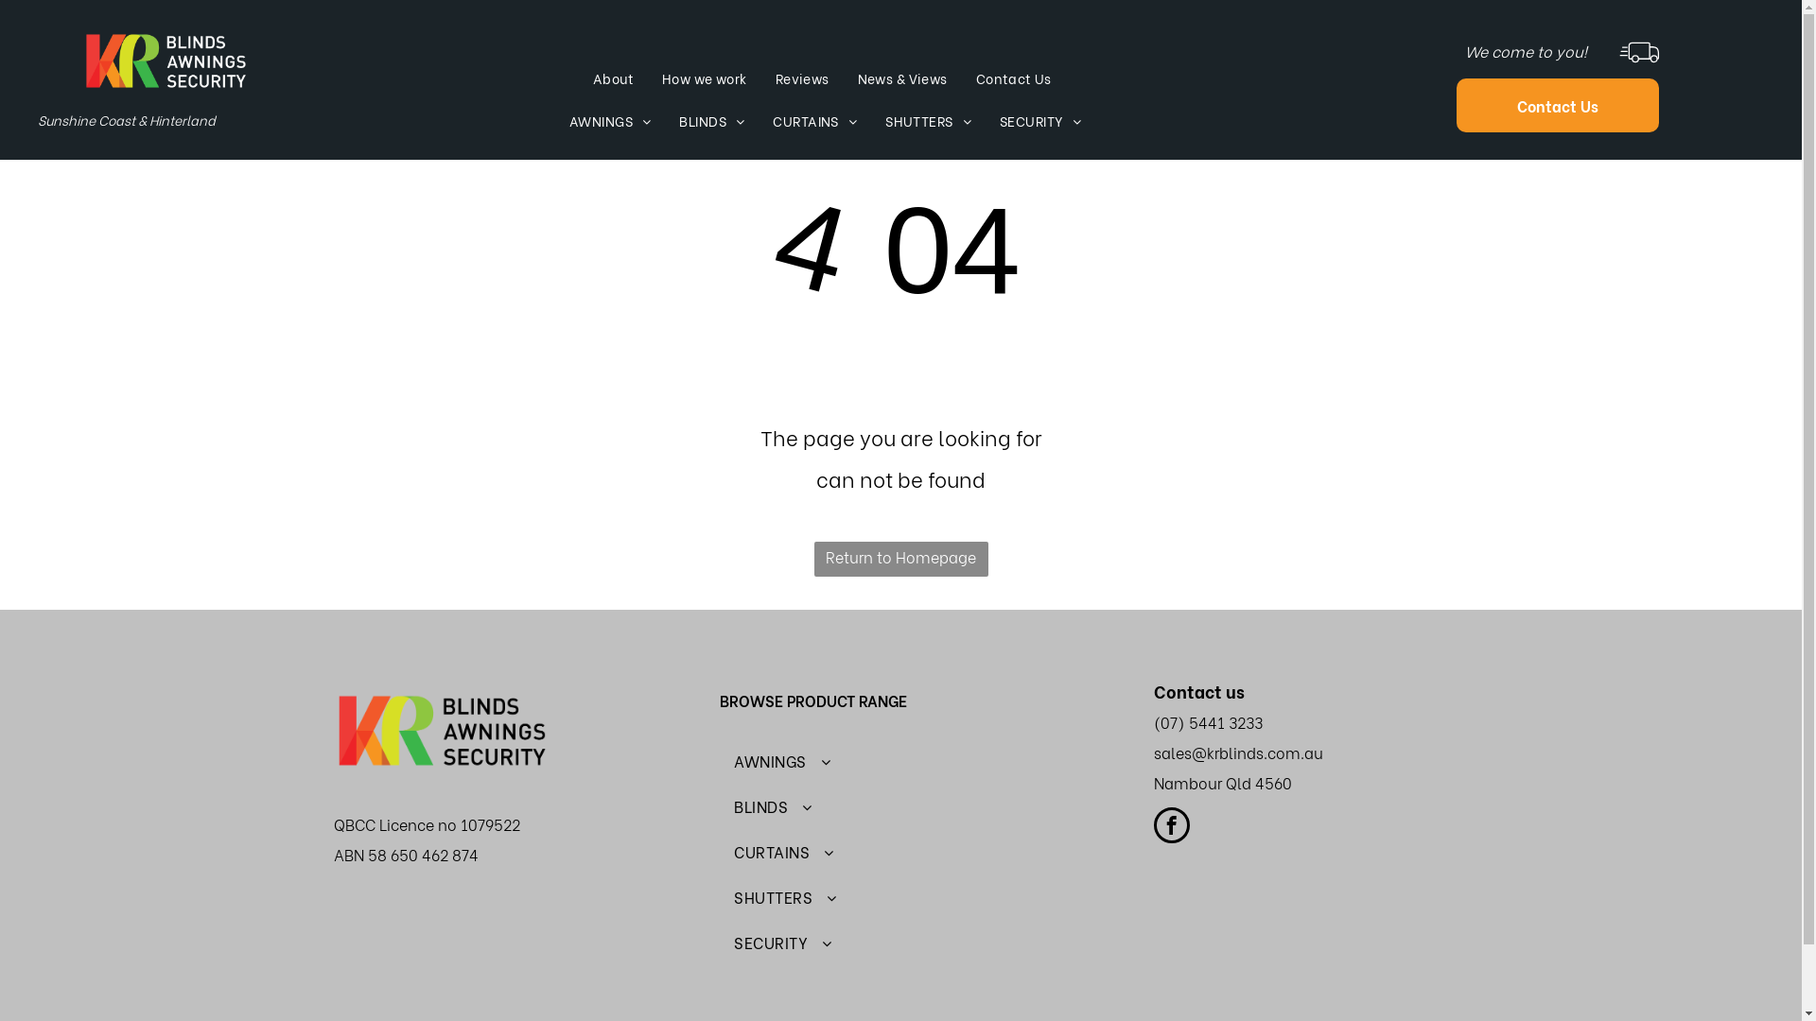 Image resolution: width=1816 pixels, height=1021 pixels. I want to click on AWNINGS, so click(900, 761).